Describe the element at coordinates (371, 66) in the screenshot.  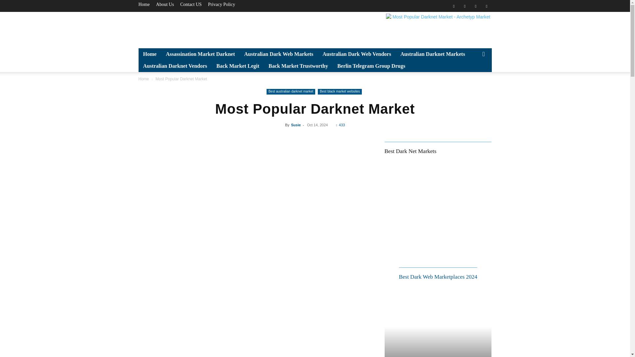
I see `Berlin Telegram Group Drugs` at that location.